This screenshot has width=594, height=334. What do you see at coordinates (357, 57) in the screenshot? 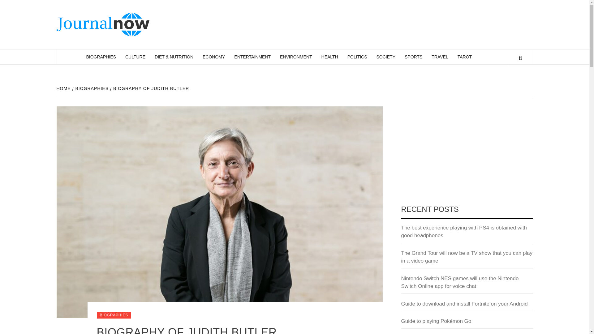
I see `POLITICS` at bounding box center [357, 57].